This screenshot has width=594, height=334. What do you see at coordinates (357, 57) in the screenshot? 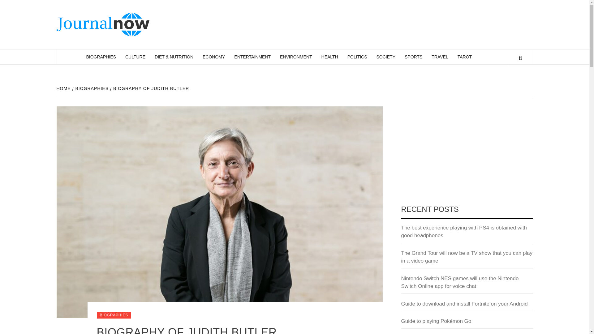
I see `POLITICS` at bounding box center [357, 57].